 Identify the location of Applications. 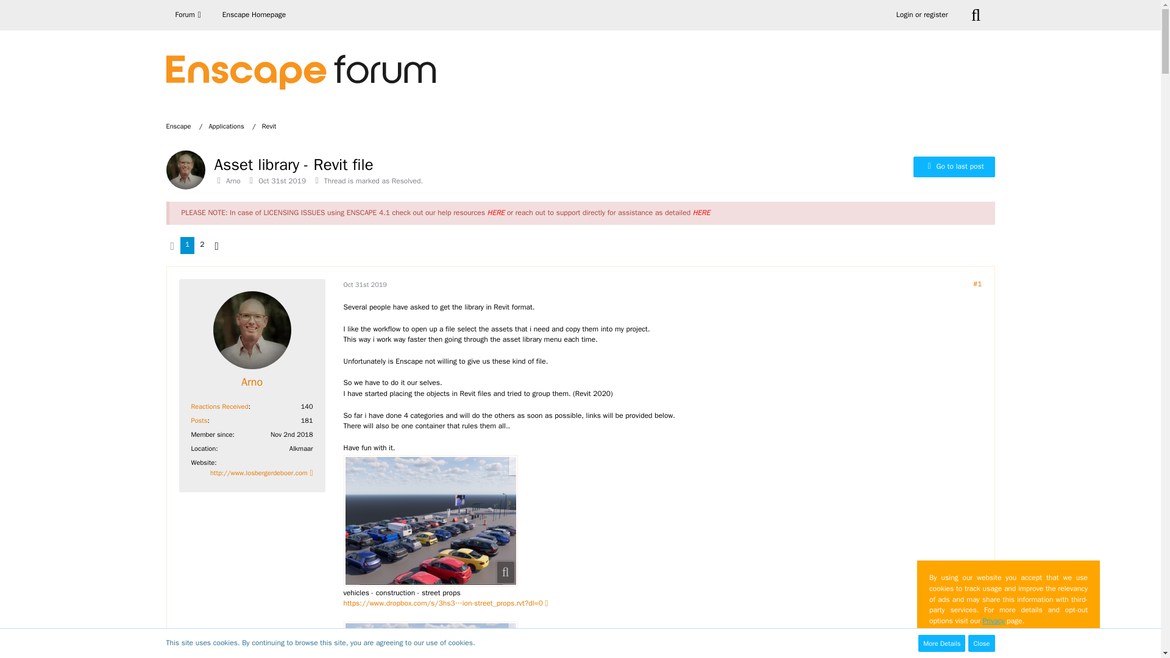
(232, 126).